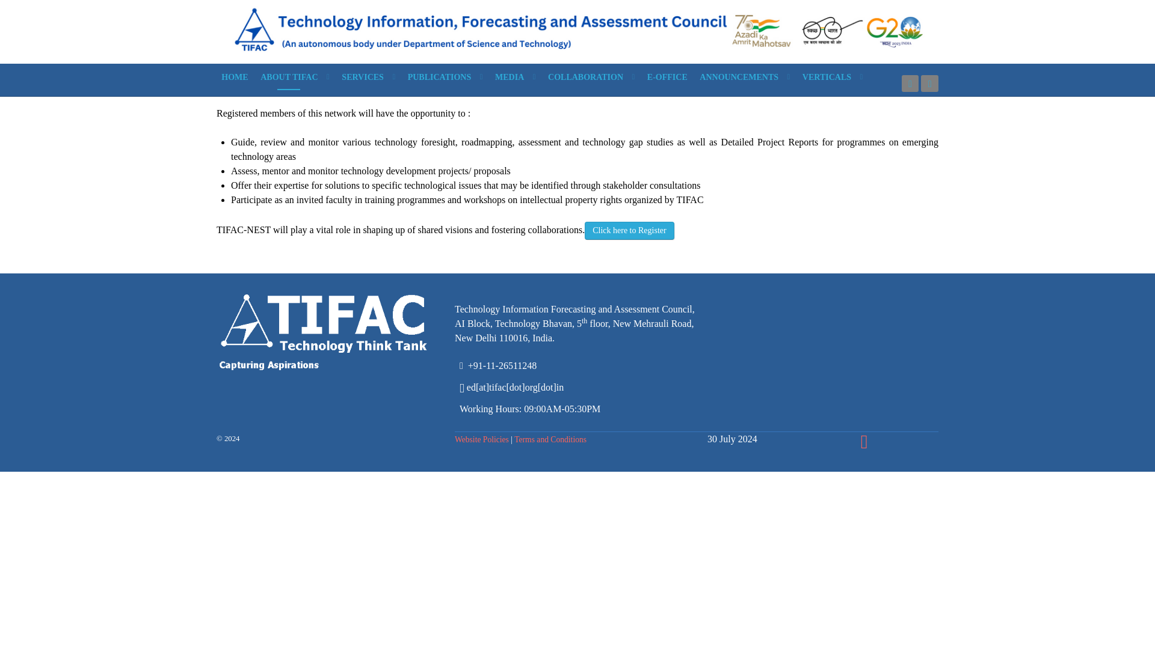 The image size is (1155, 649). Describe the element at coordinates (336, 332) in the screenshot. I see `TIFAC` at that location.